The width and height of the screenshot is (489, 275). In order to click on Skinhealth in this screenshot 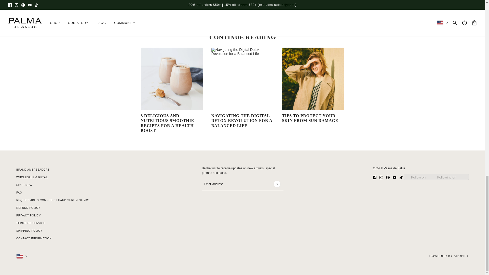, I will do `click(183, 13)`.